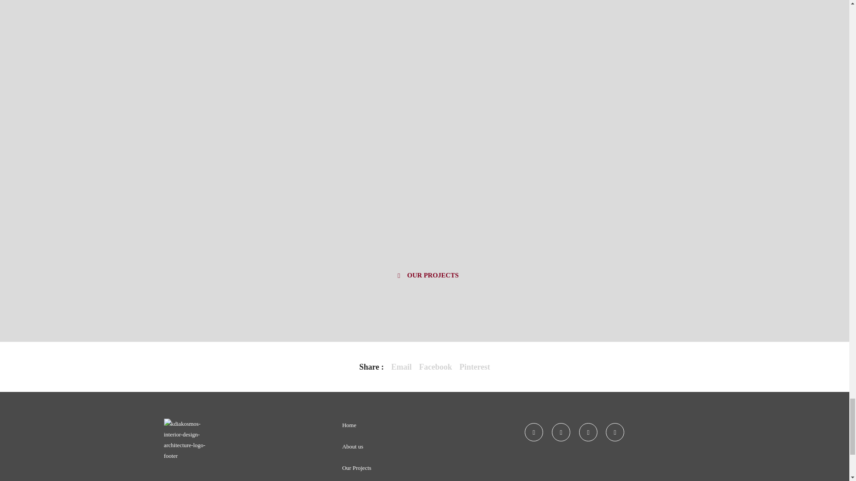  What do you see at coordinates (424, 278) in the screenshot?
I see `Our Projects` at bounding box center [424, 278].